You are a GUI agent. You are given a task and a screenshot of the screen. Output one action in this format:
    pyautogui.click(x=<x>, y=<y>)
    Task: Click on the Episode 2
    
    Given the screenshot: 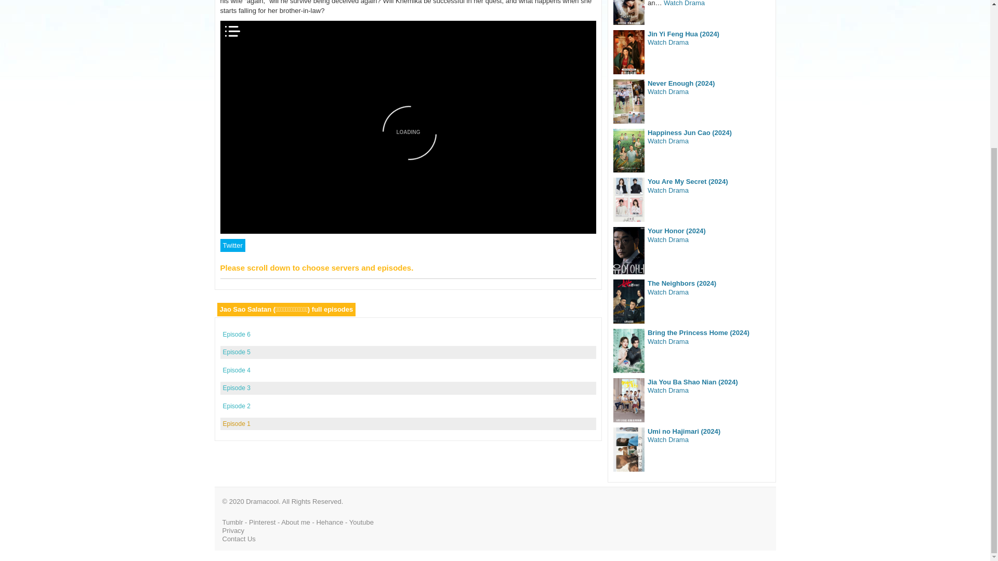 What is the action you would take?
    pyautogui.click(x=236, y=406)
    